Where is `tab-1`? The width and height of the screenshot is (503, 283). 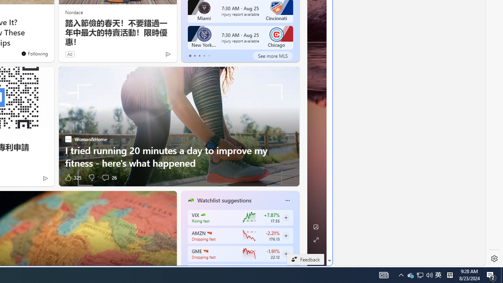 tab-1 is located at coordinates (194, 56).